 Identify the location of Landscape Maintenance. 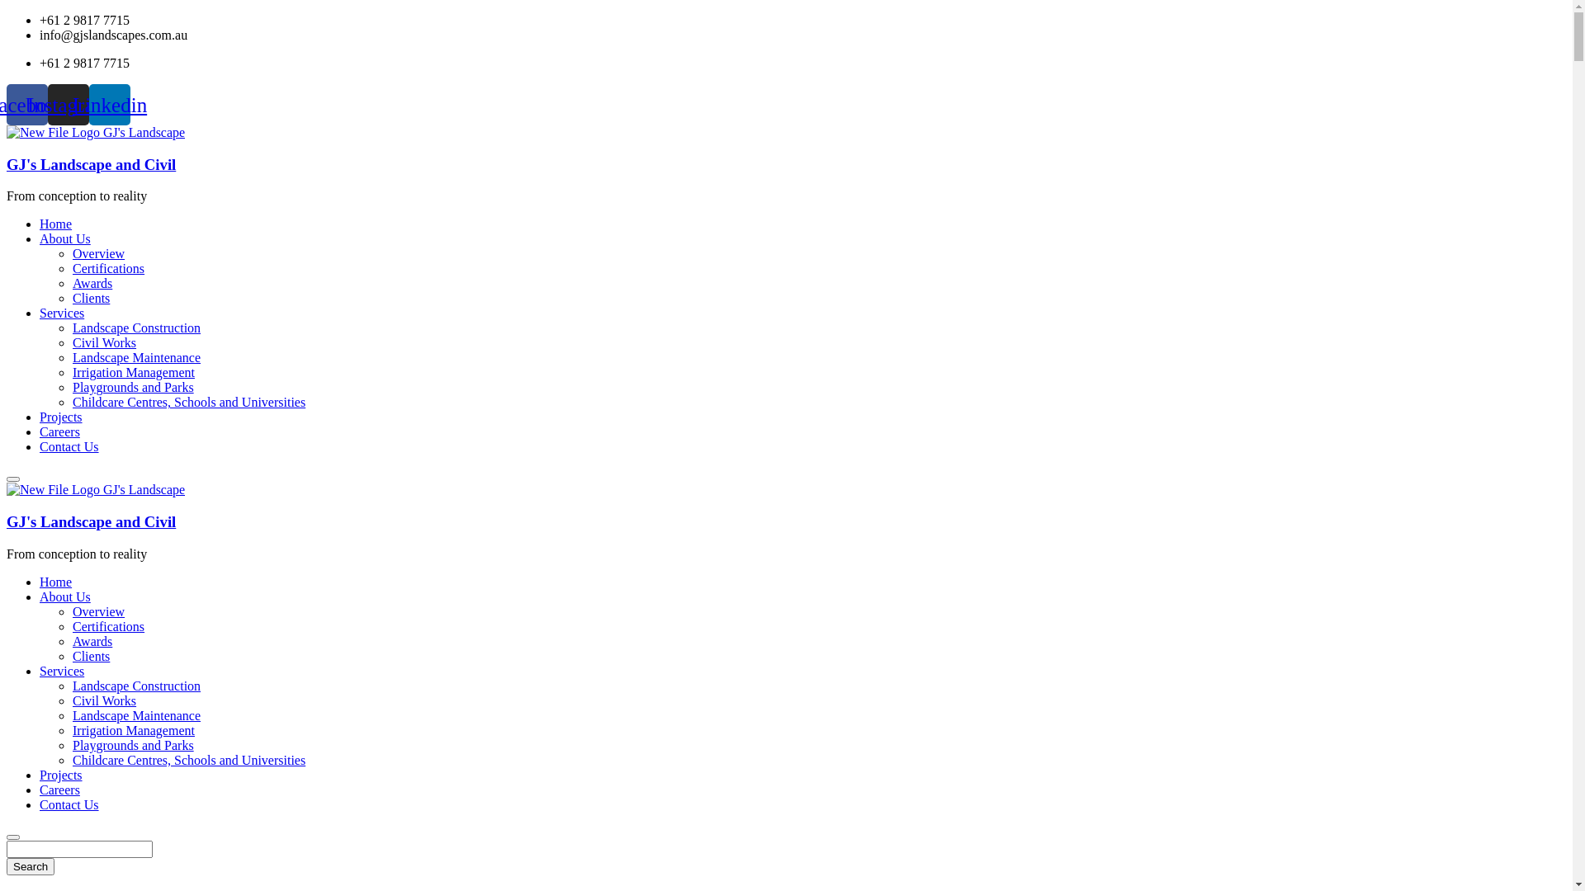
(137, 716).